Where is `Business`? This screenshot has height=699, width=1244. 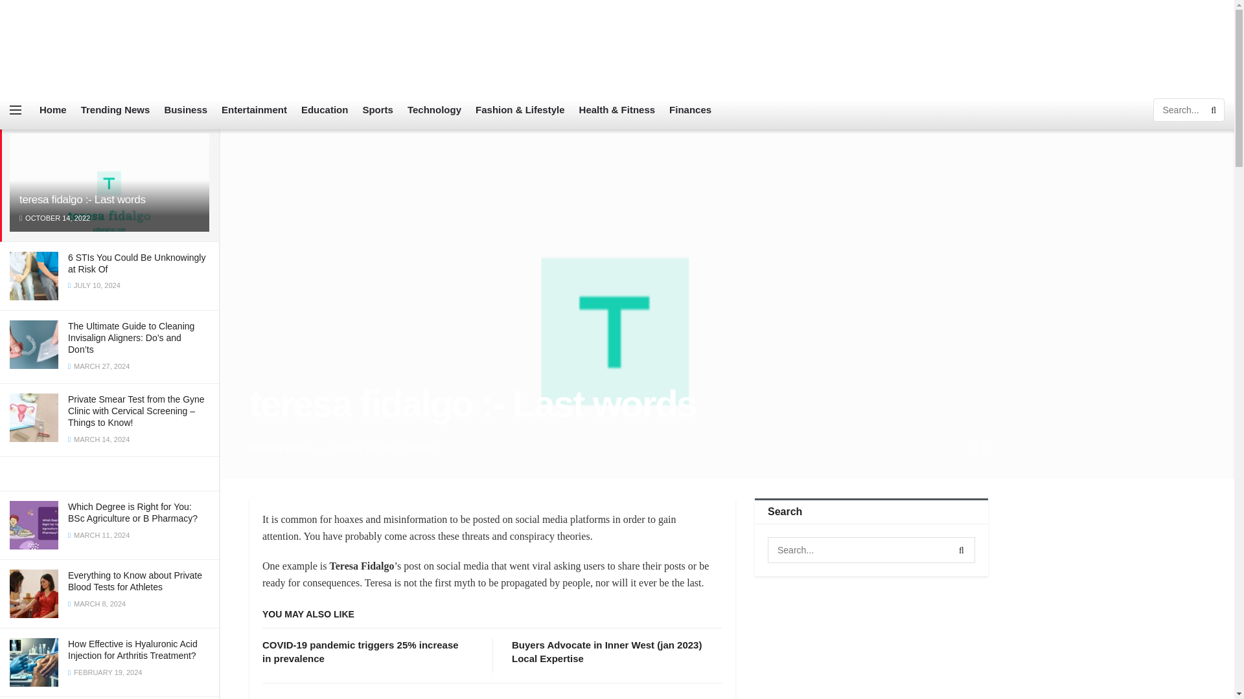
Business is located at coordinates (185, 110).